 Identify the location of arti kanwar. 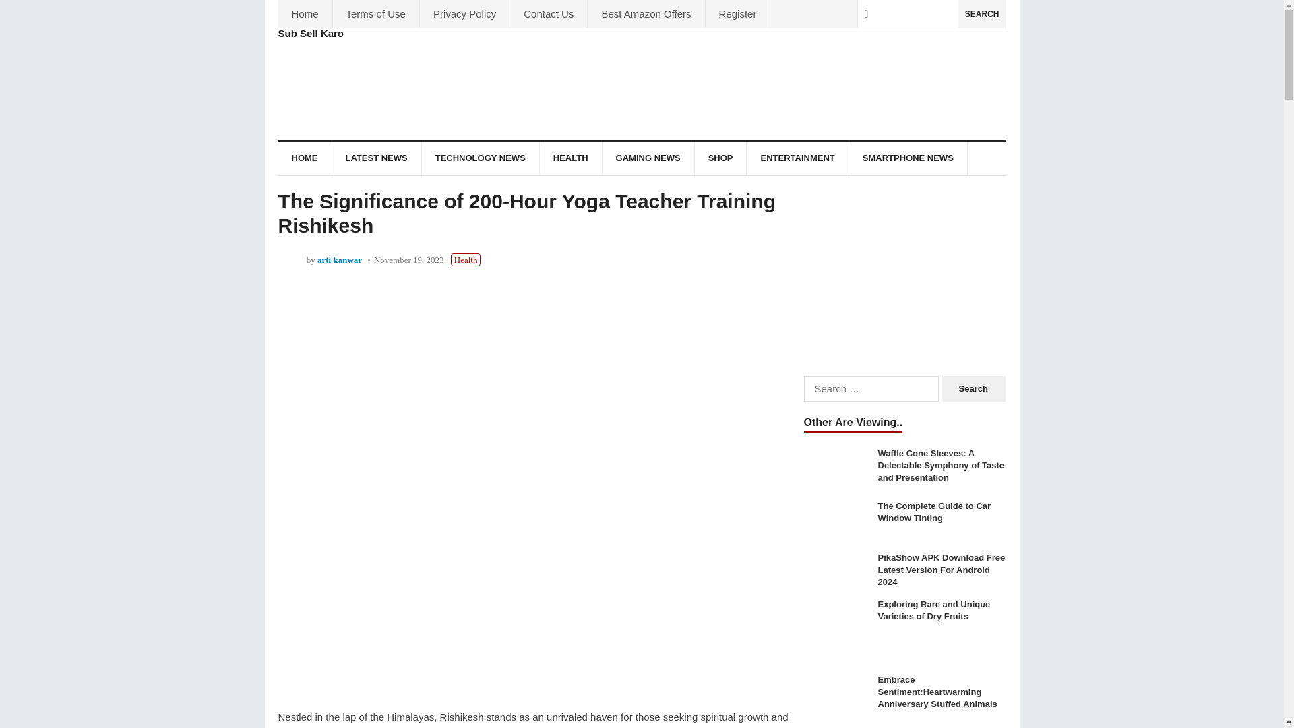
(340, 260).